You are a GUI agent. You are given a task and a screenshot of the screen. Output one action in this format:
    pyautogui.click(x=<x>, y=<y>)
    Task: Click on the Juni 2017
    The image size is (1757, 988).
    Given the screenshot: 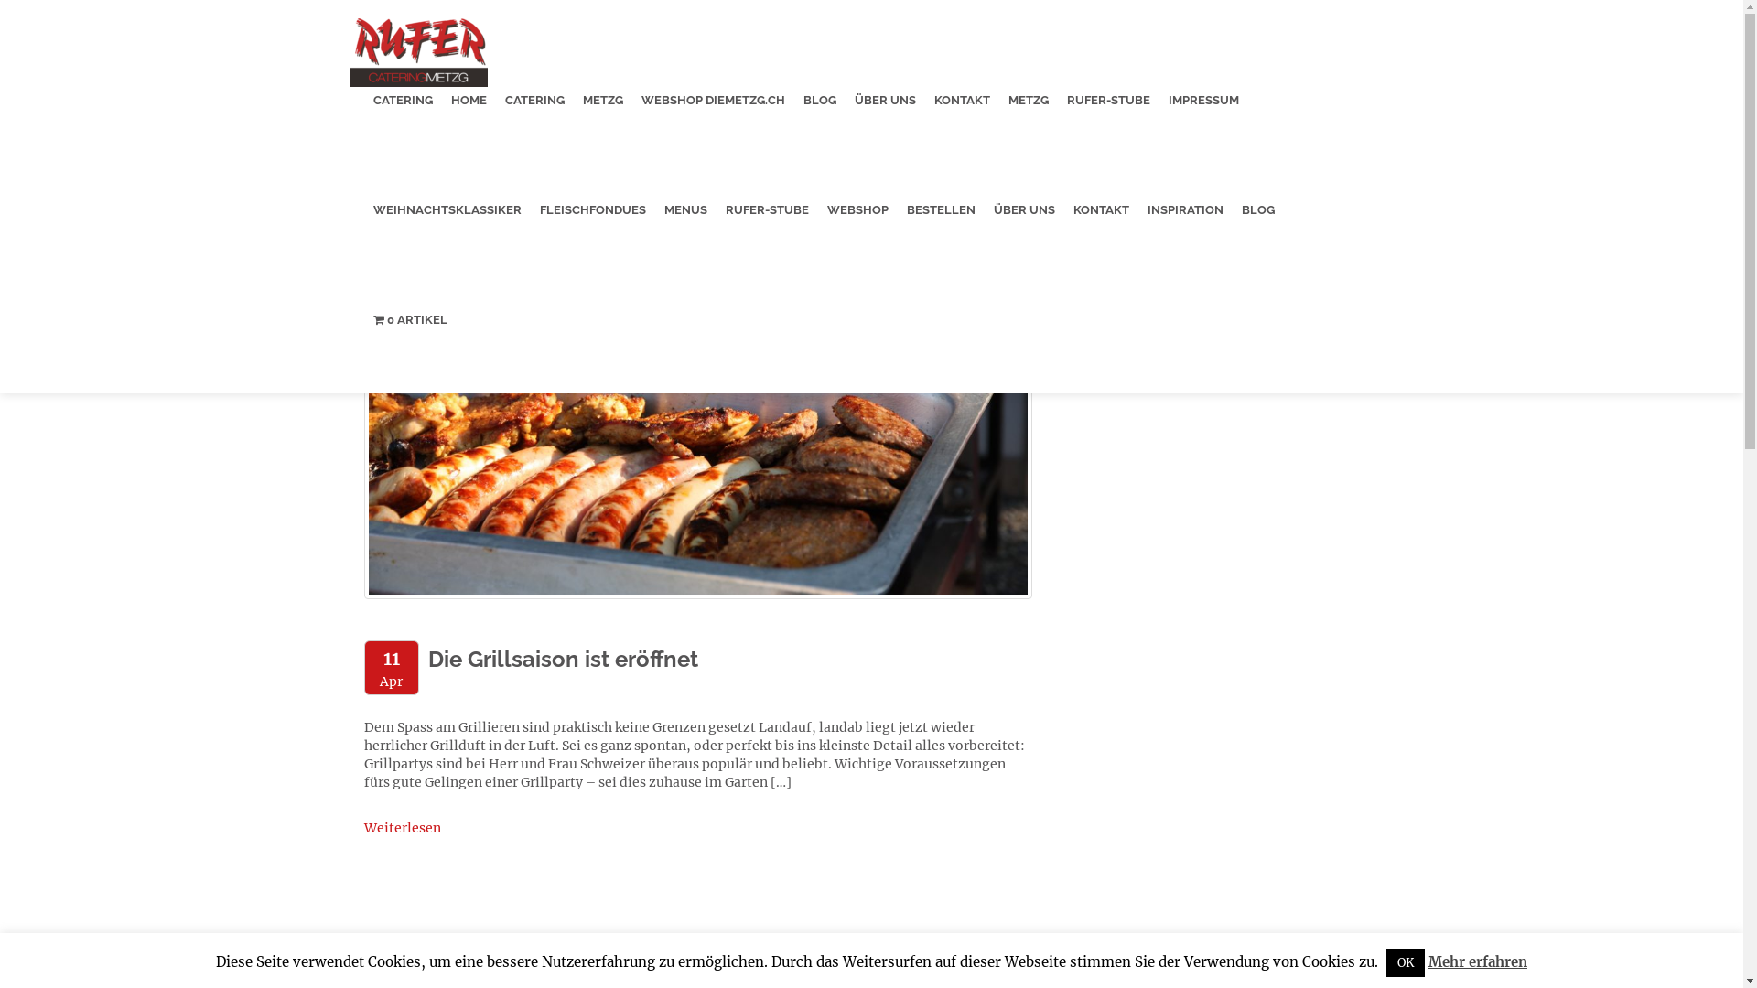 What is the action you would take?
    pyautogui.click(x=1088, y=240)
    